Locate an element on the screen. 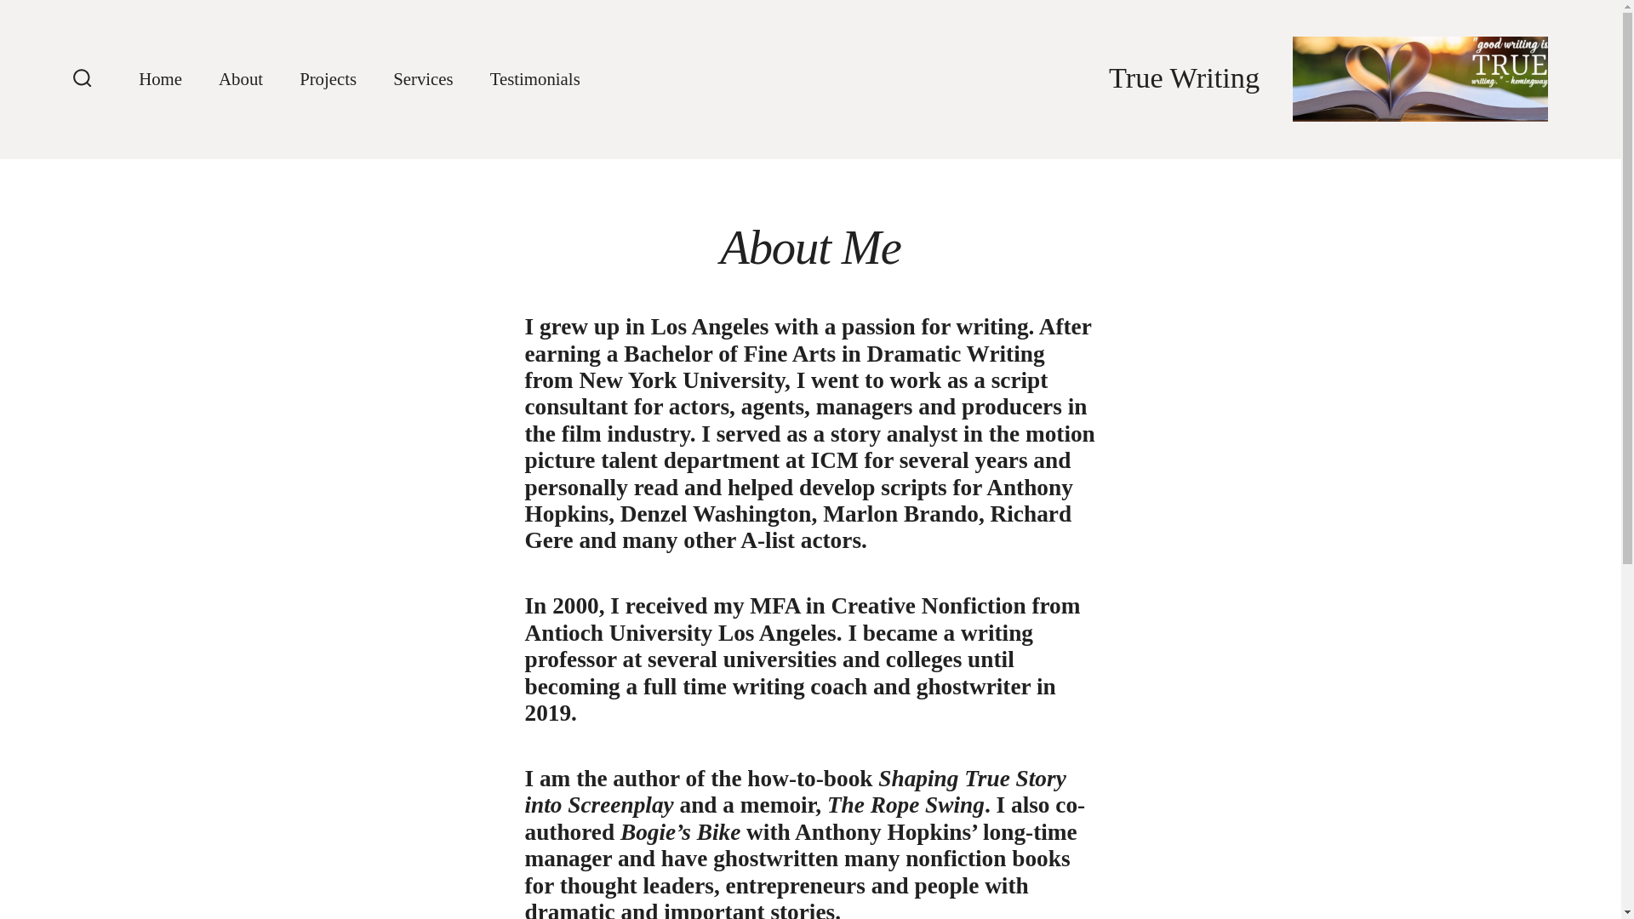  Home is located at coordinates (160, 79).